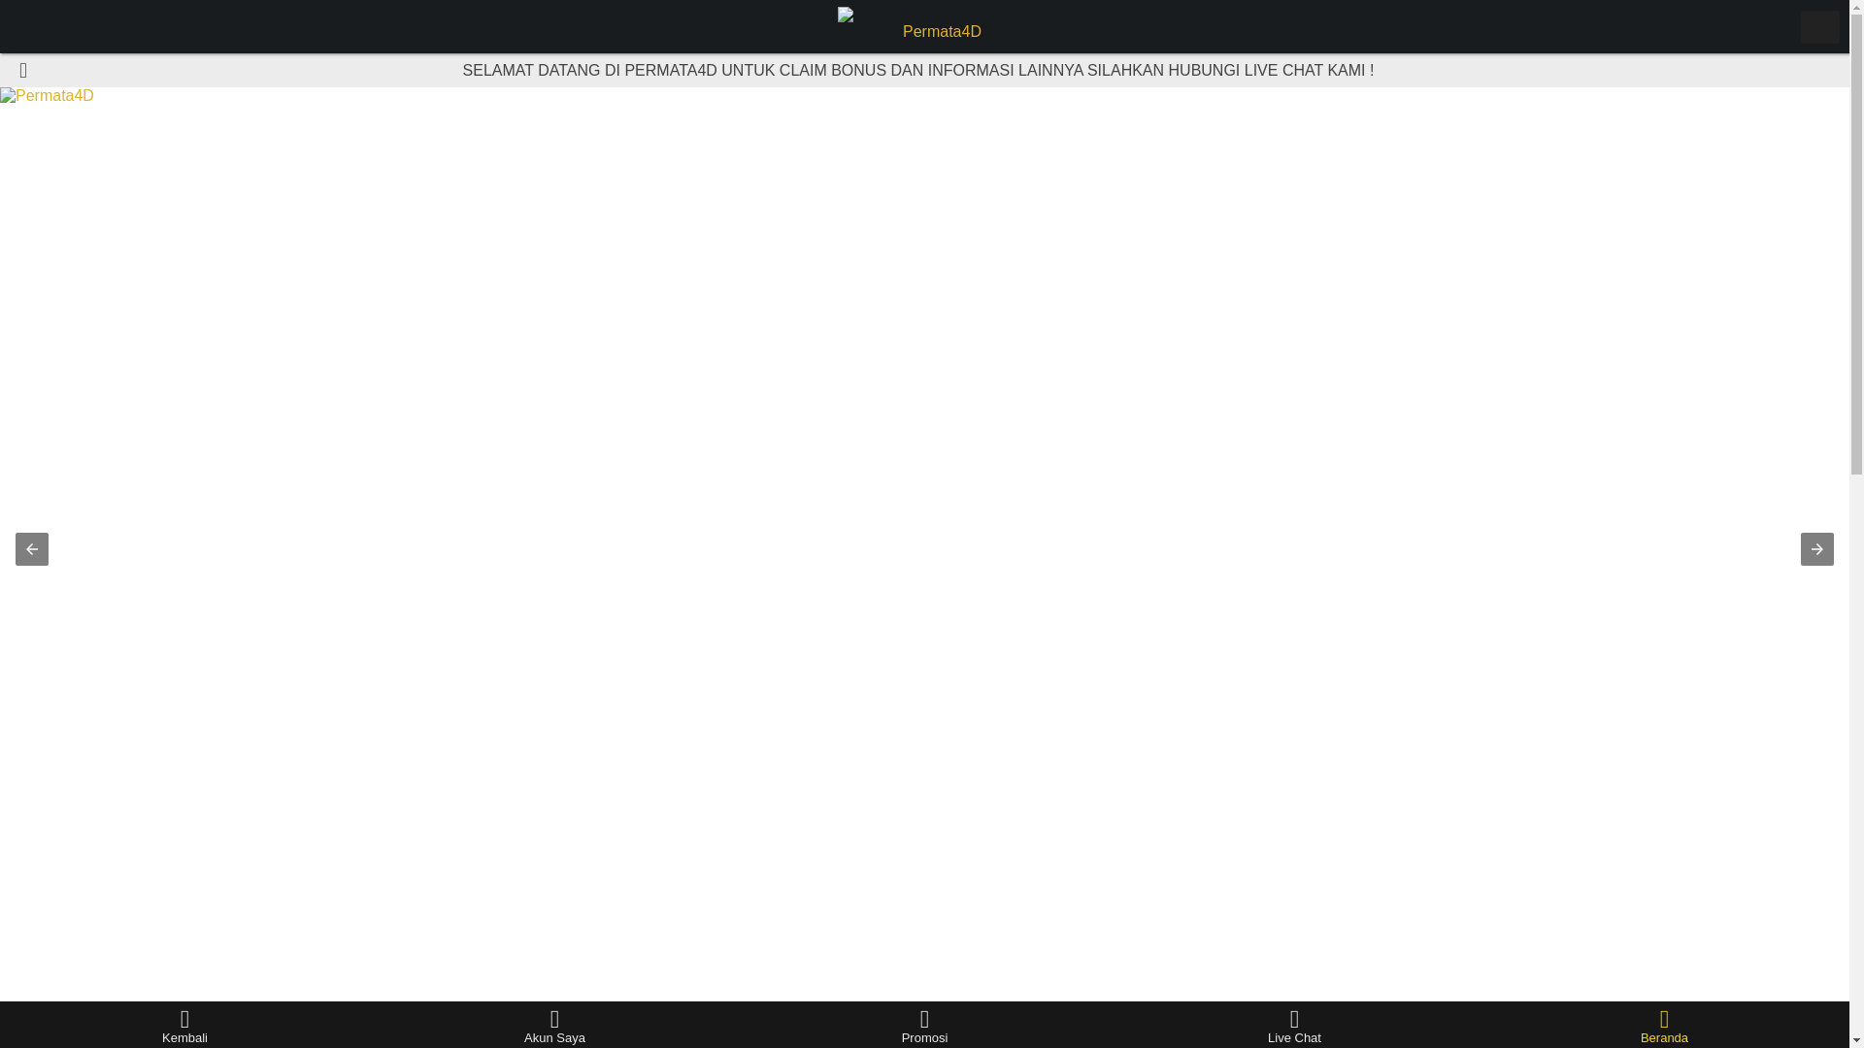 The height and width of the screenshot is (1048, 1864). Describe the element at coordinates (924, 1025) in the screenshot. I see `Promosi` at that location.